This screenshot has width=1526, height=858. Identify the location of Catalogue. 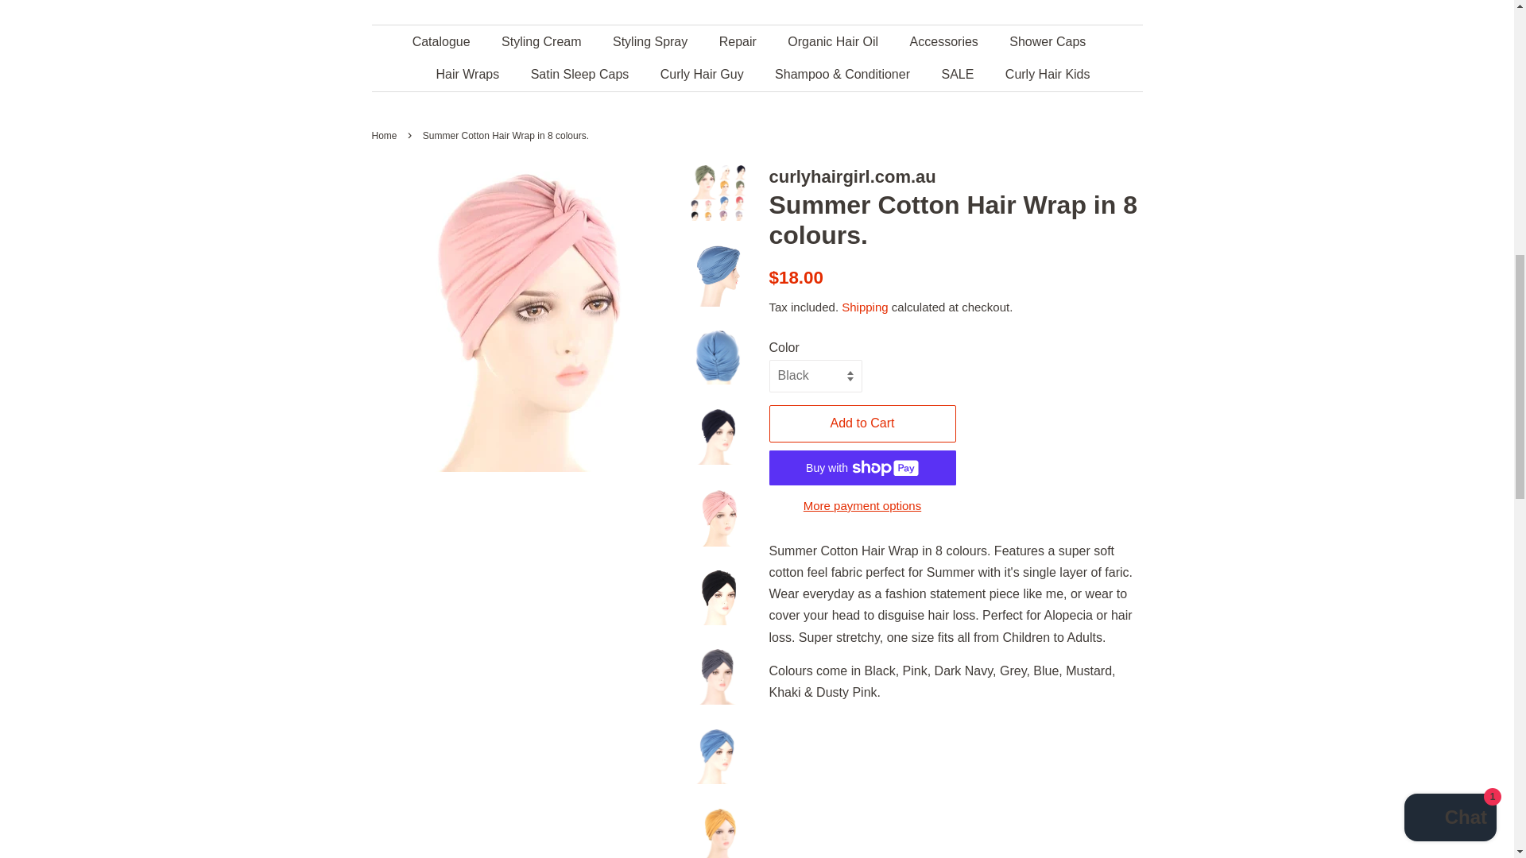
(449, 41).